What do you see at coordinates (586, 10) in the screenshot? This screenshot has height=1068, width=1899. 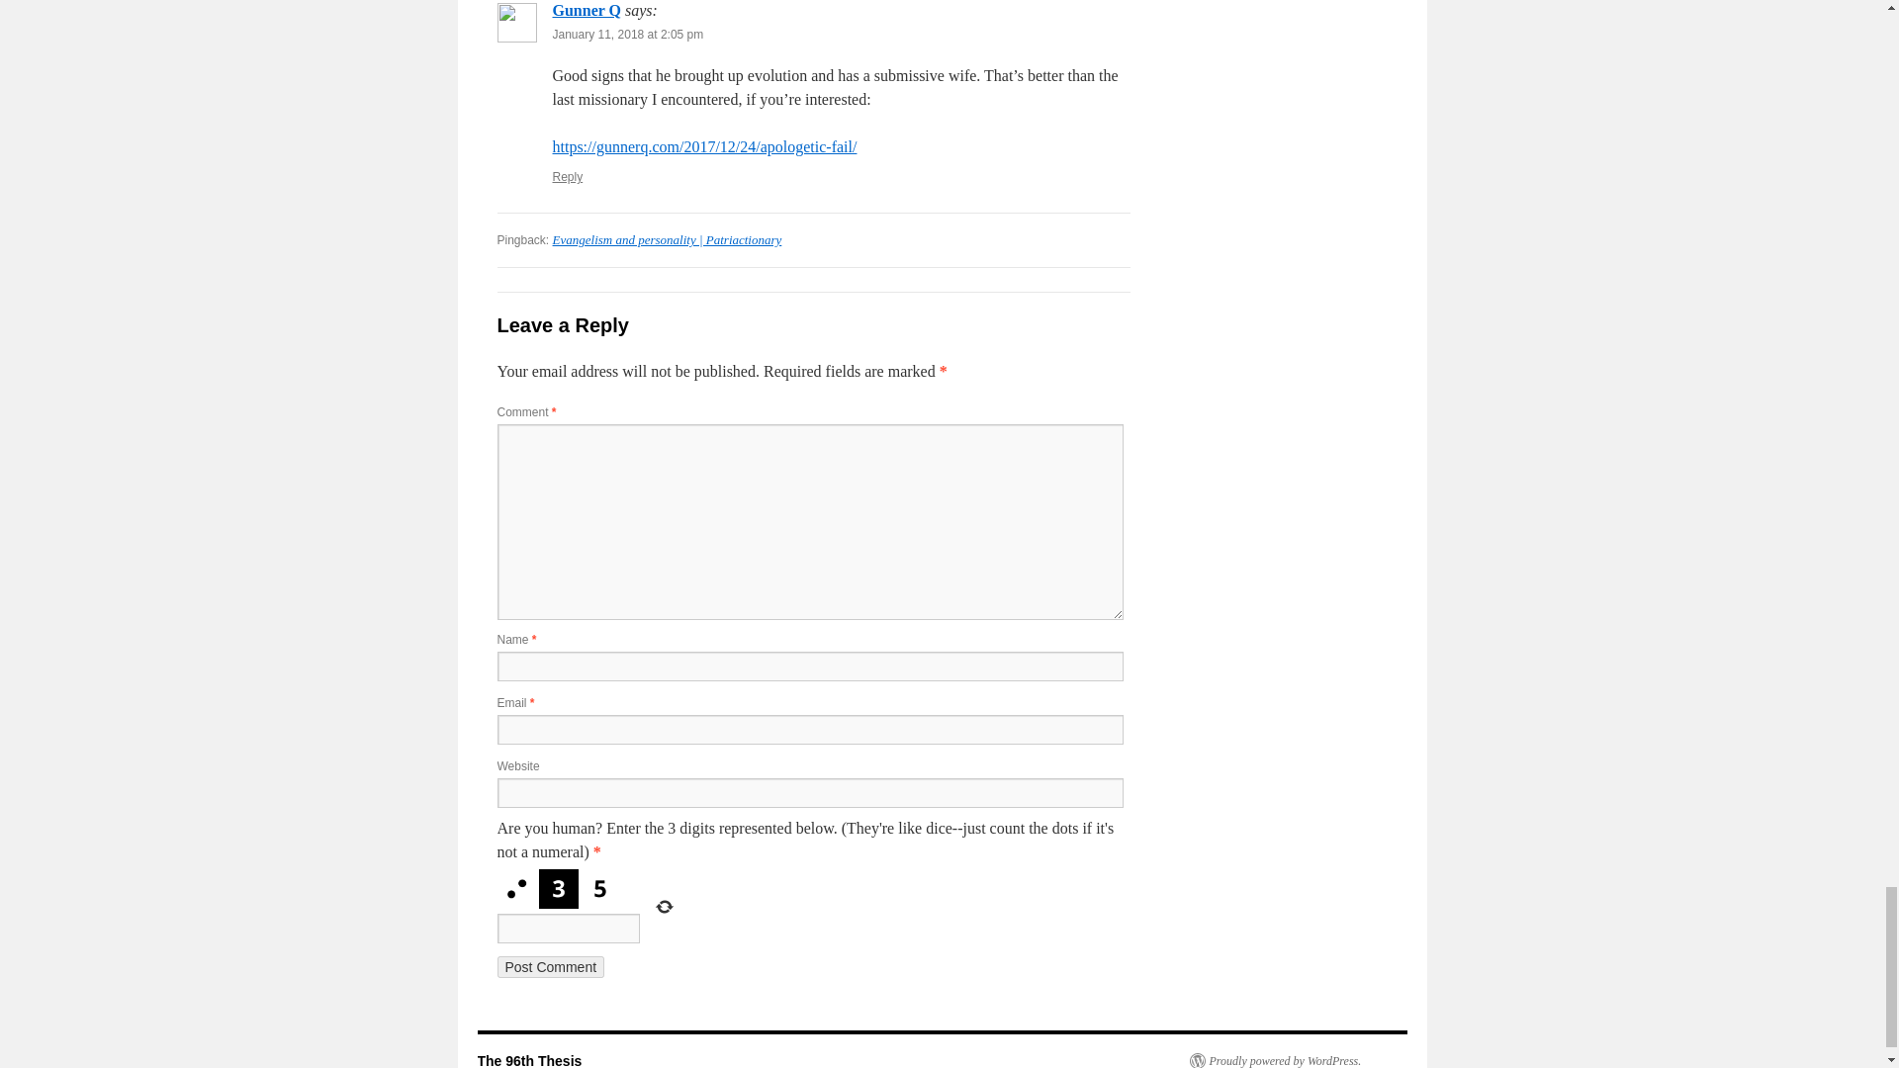 I see `Gunner Q` at bounding box center [586, 10].